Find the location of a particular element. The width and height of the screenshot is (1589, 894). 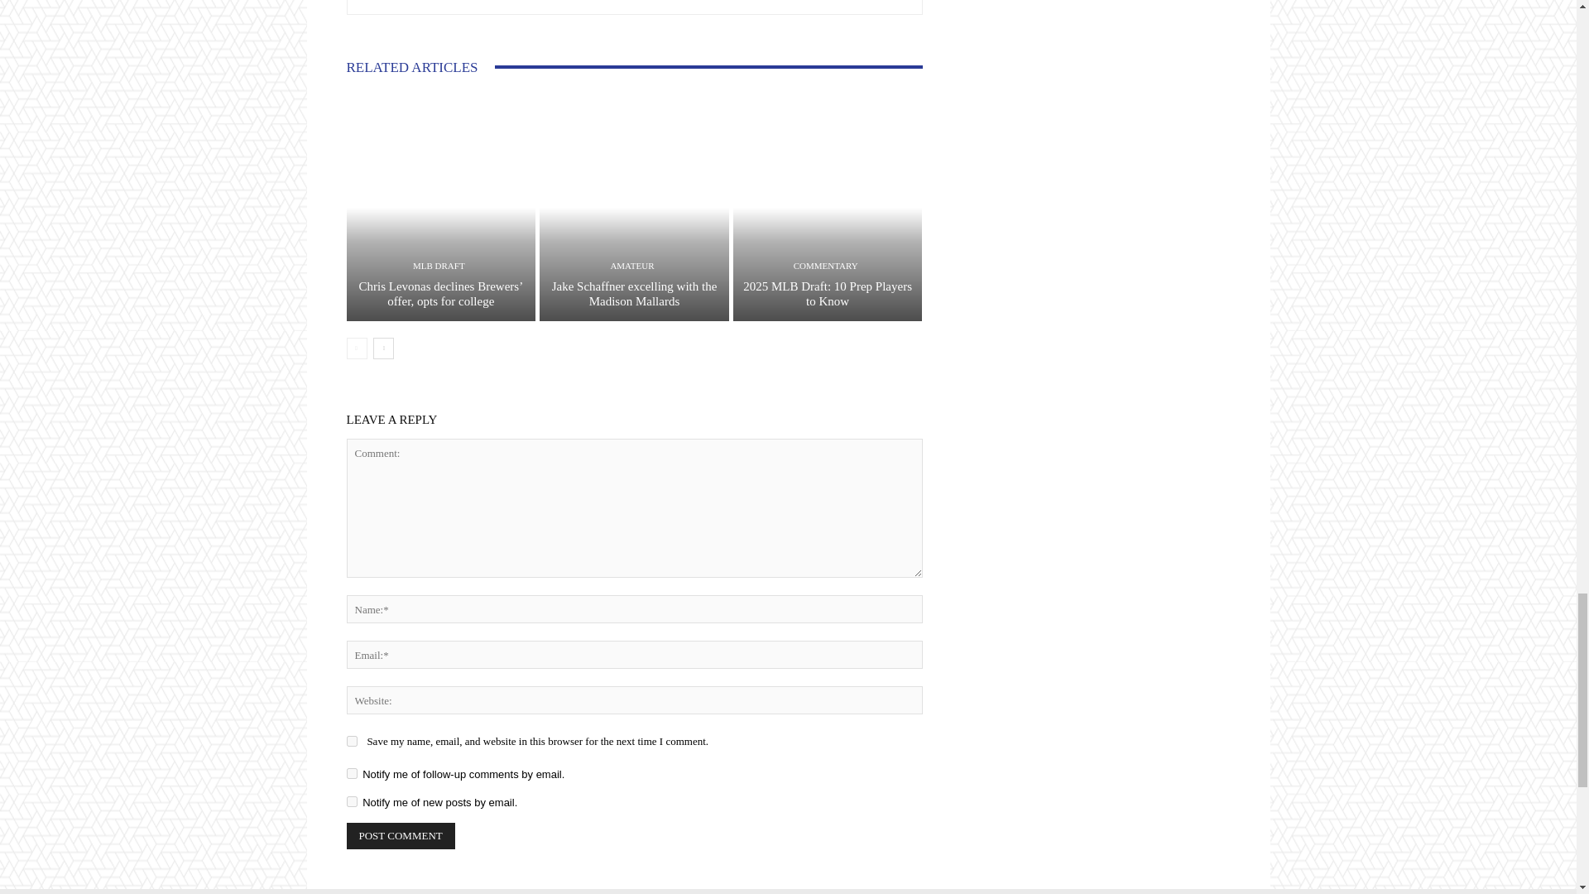

subscribe is located at coordinates (351, 801).